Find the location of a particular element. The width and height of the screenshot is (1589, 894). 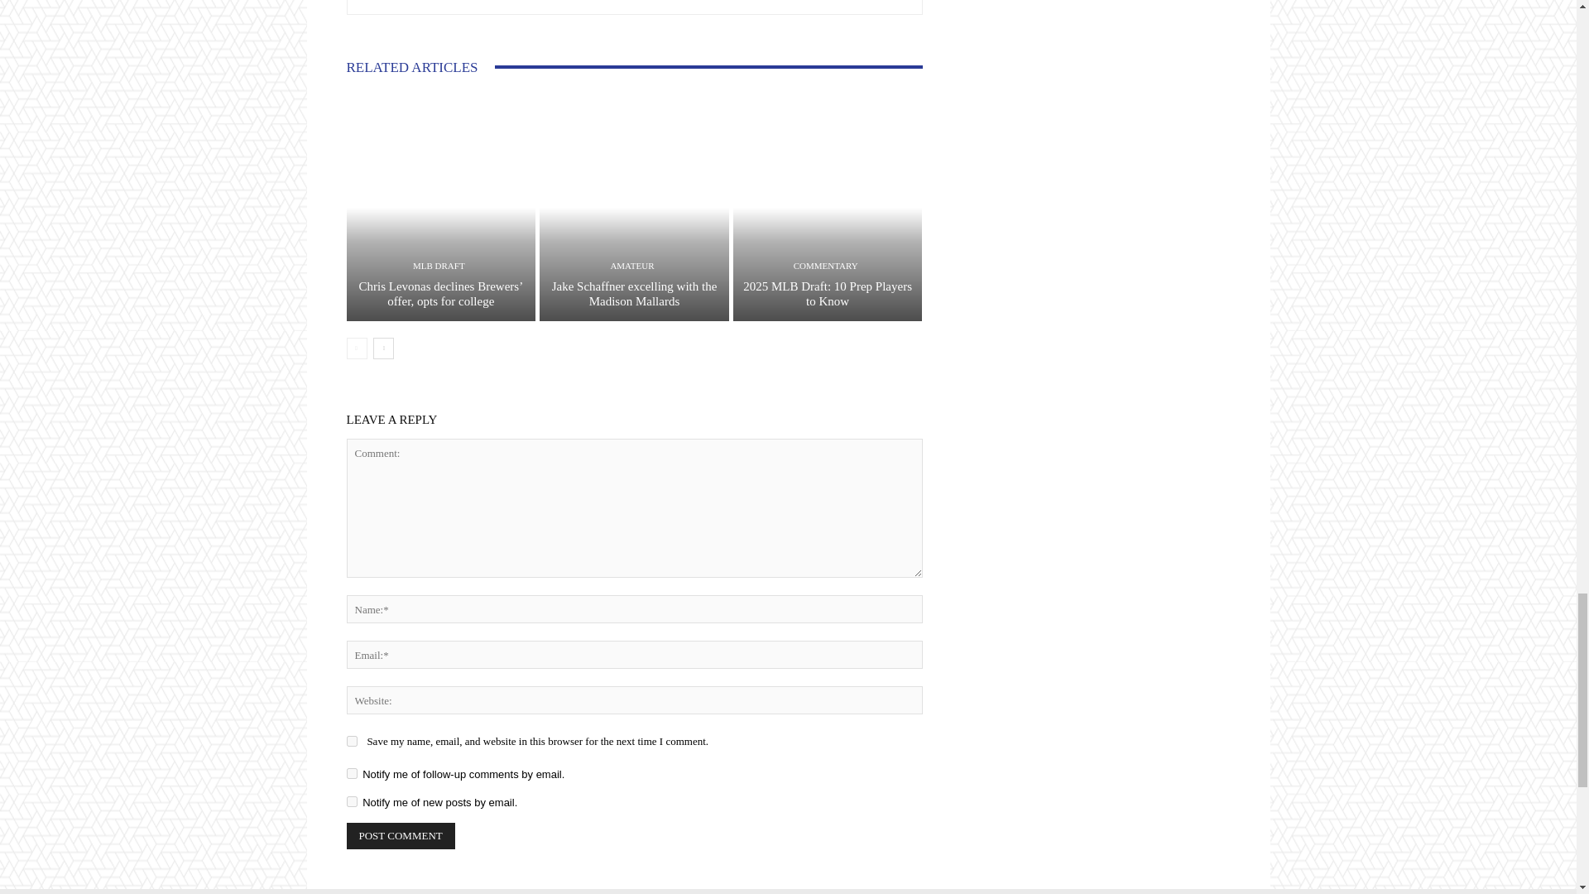

subscribe is located at coordinates (351, 801).